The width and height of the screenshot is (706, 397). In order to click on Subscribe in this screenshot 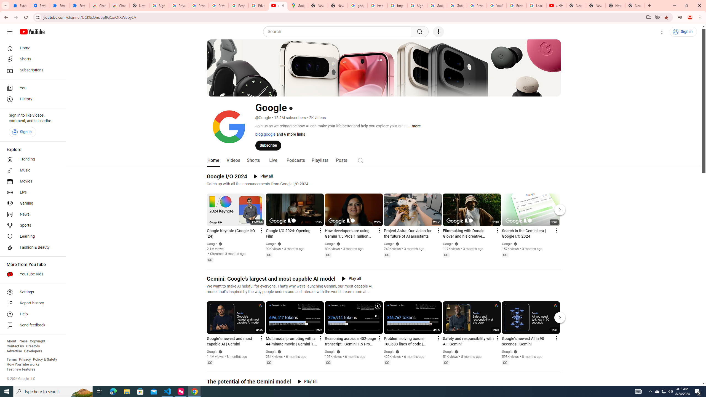, I will do `click(268, 145)`.